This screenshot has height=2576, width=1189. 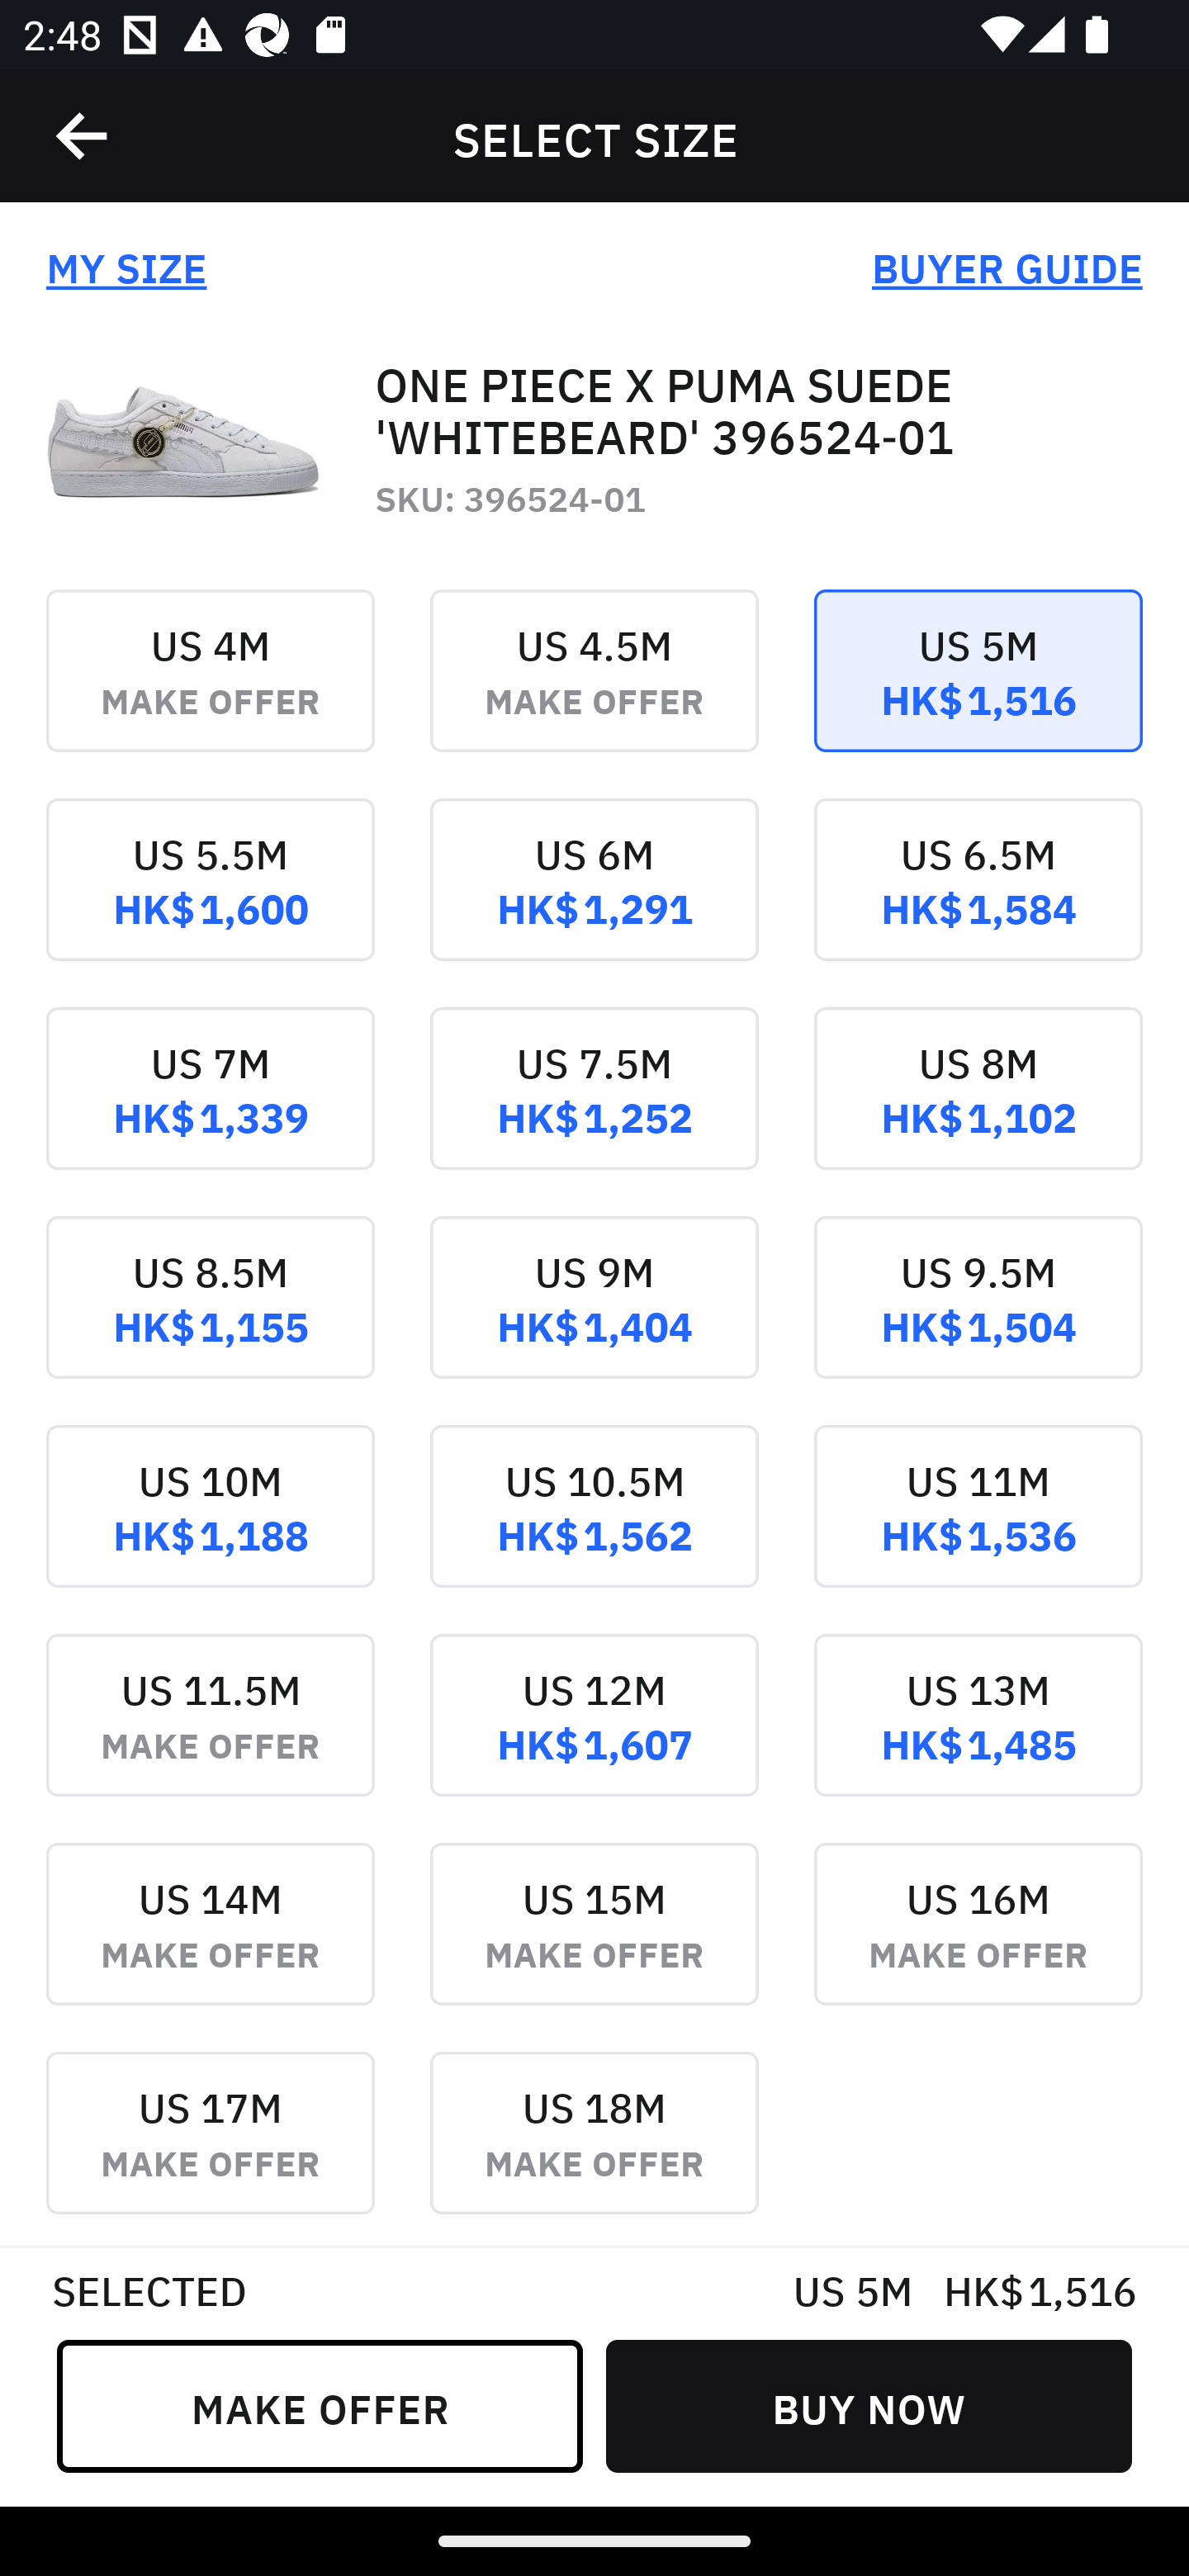 What do you see at coordinates (978, 1111) in the screenshot?
I see `US 8M HK$ 1,102` at bounding box center [978, 1111].